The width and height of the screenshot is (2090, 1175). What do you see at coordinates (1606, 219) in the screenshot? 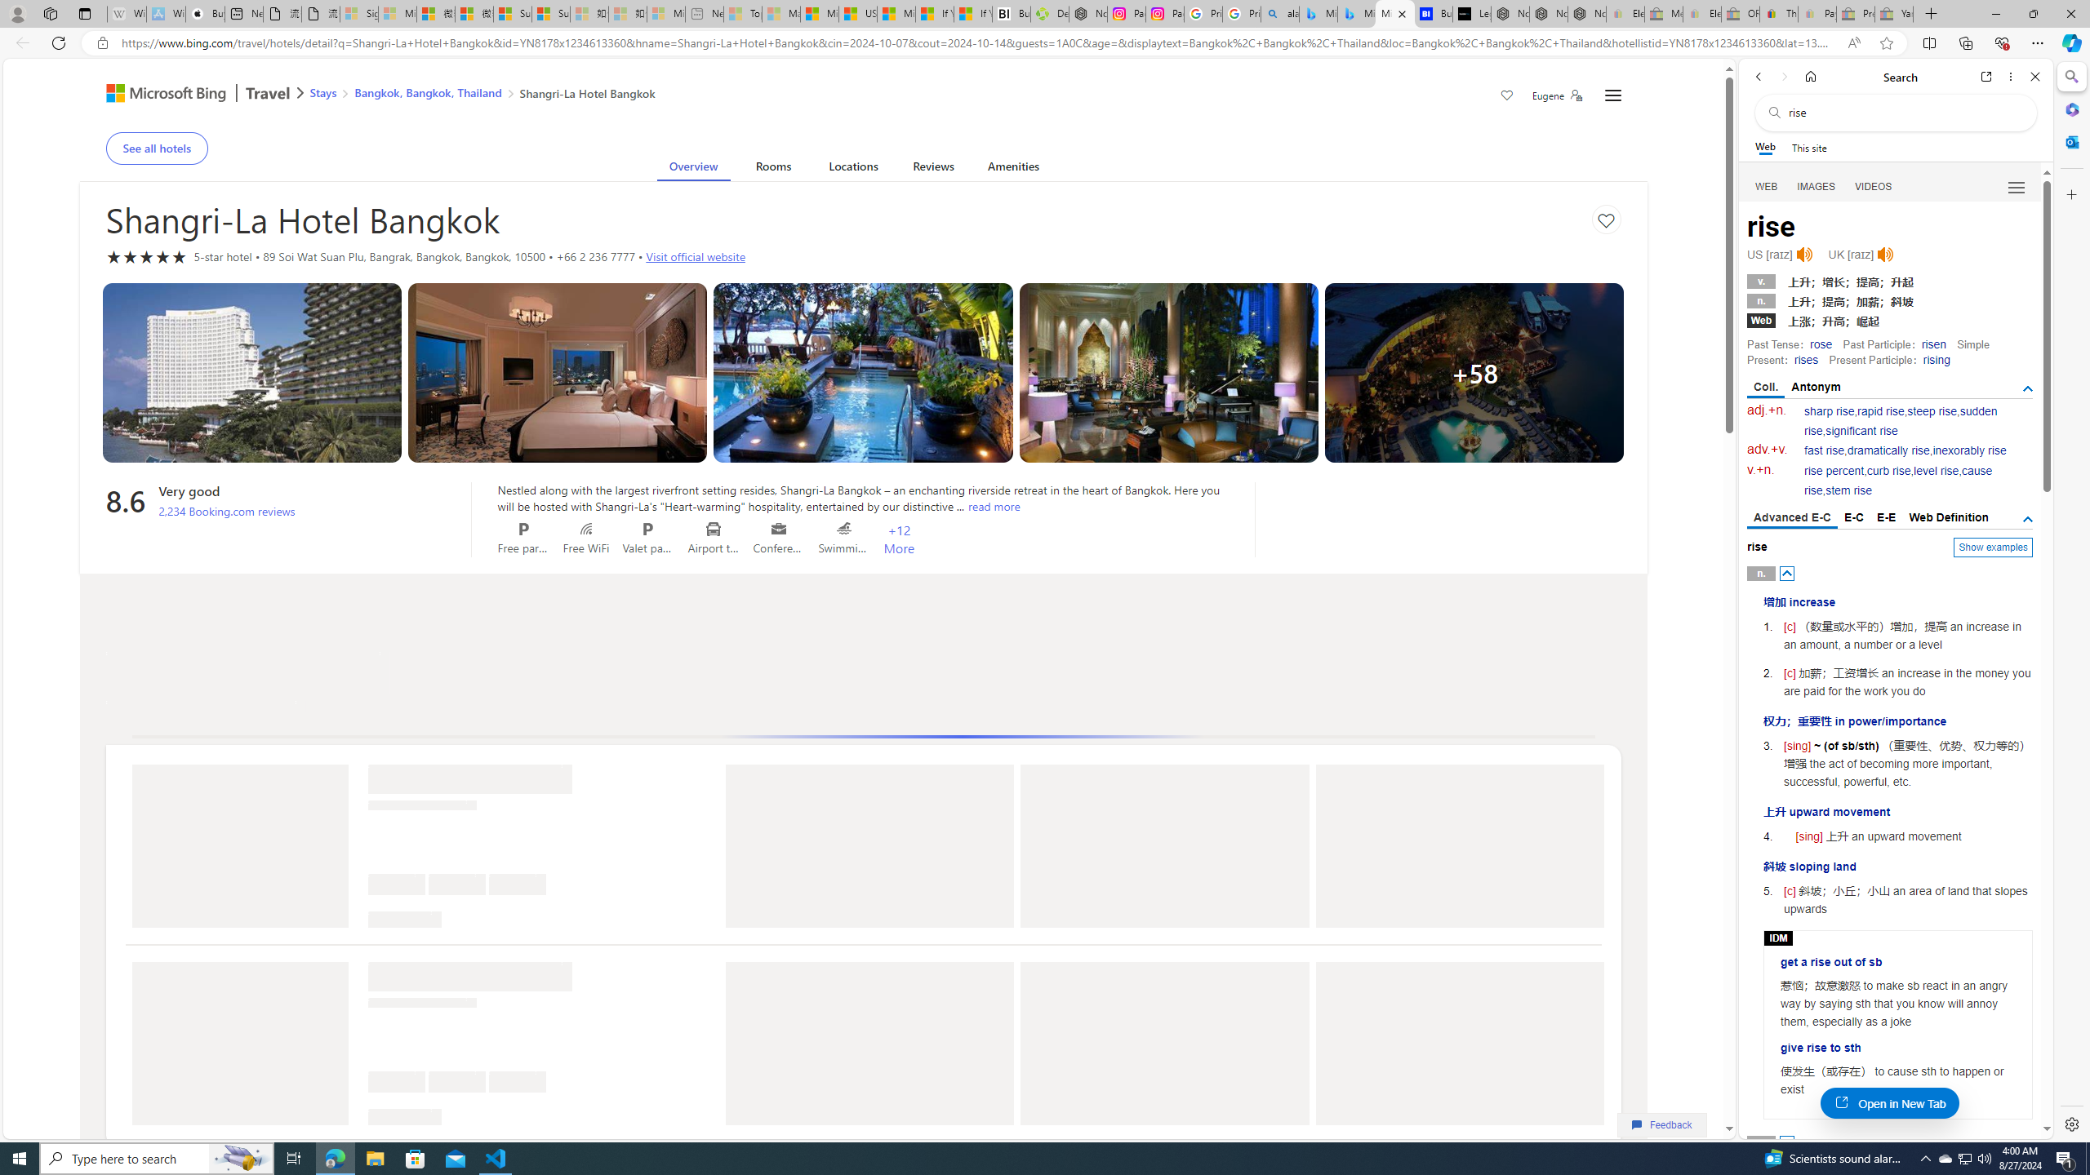
I see `Save to collections` at bounding box center [1606, 219].